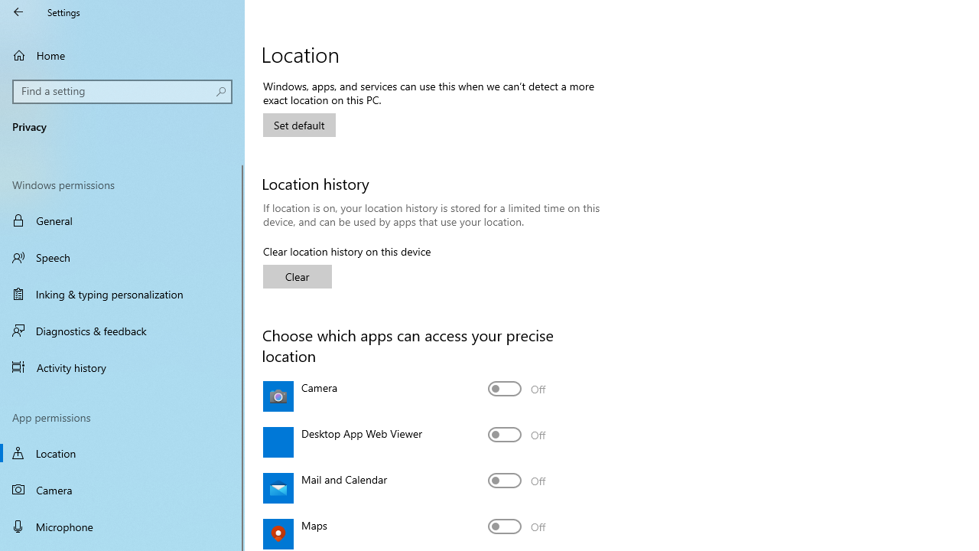 This screenshot has height=551, width=979. Describe the element at coordinates (122, 257) in the screenshot. I see `Speech` at that location.